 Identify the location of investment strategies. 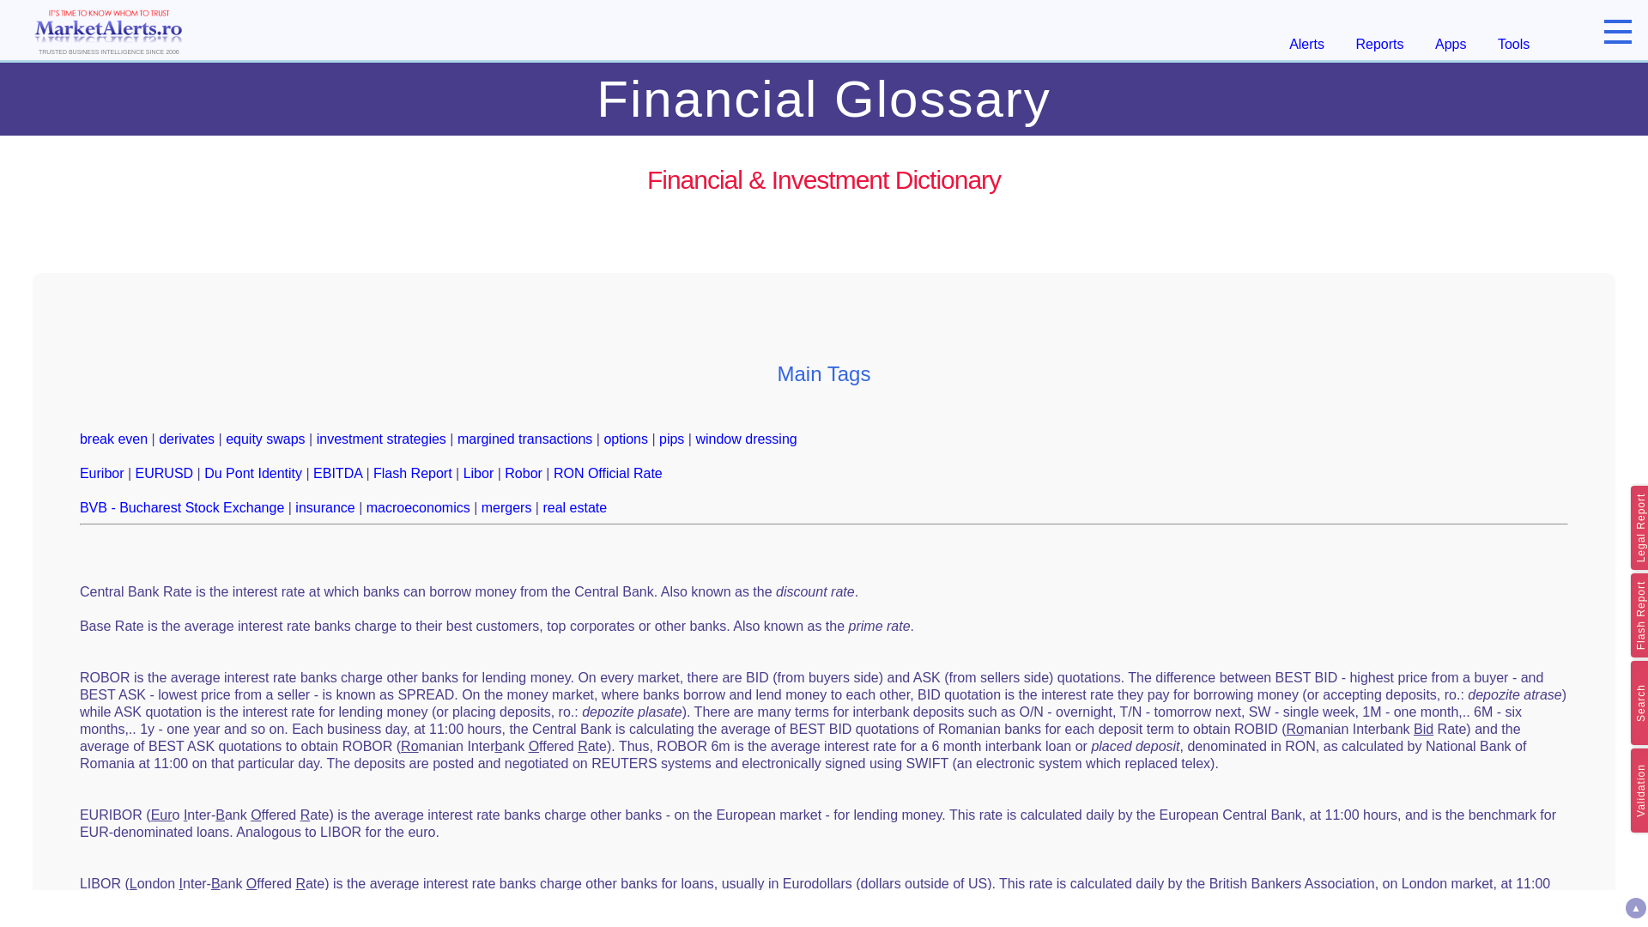
(381, 439).